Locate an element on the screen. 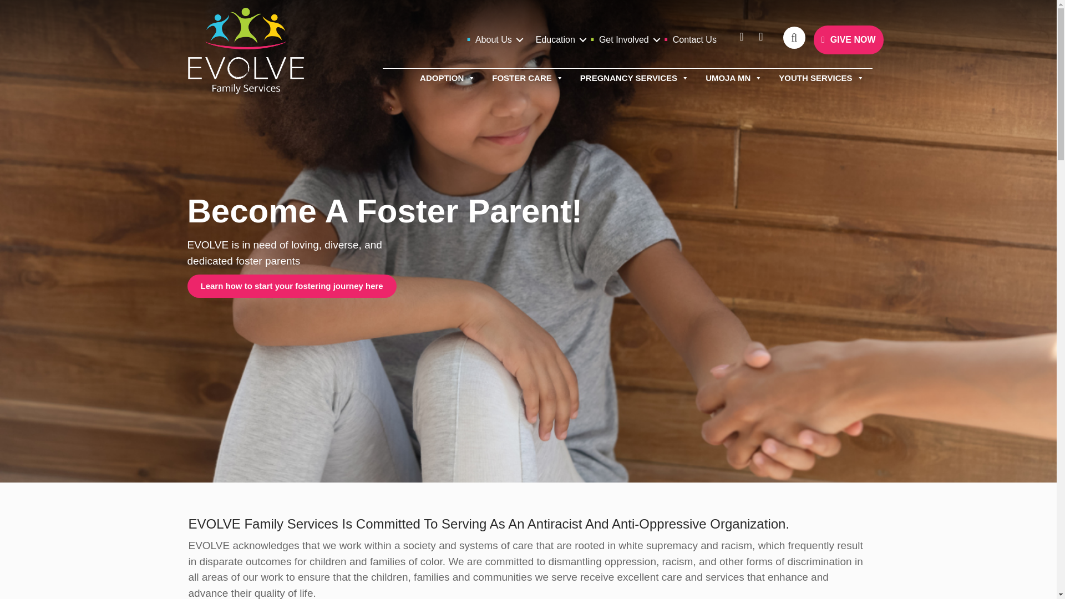  Evolve Family Services is located at coordinates (245, 51).